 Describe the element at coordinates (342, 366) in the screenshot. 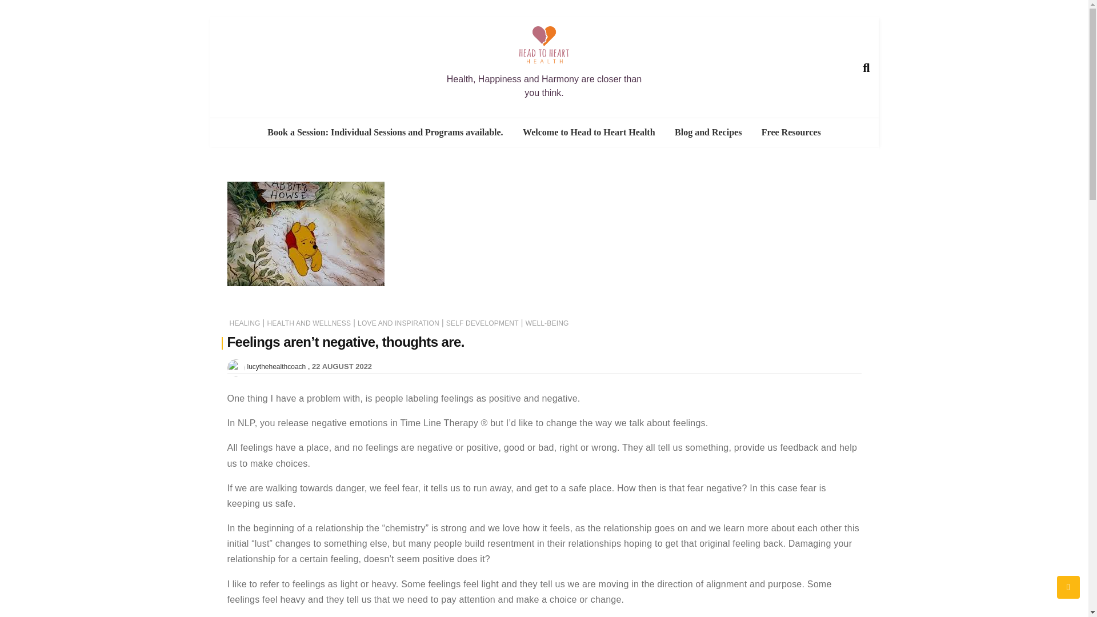

I see `22 AUGUST 2022` at that location.